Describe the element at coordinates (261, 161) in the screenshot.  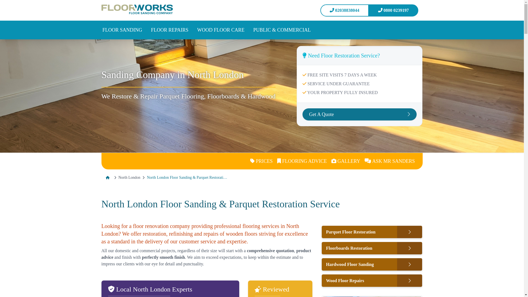
I see `PRICES` at that location.